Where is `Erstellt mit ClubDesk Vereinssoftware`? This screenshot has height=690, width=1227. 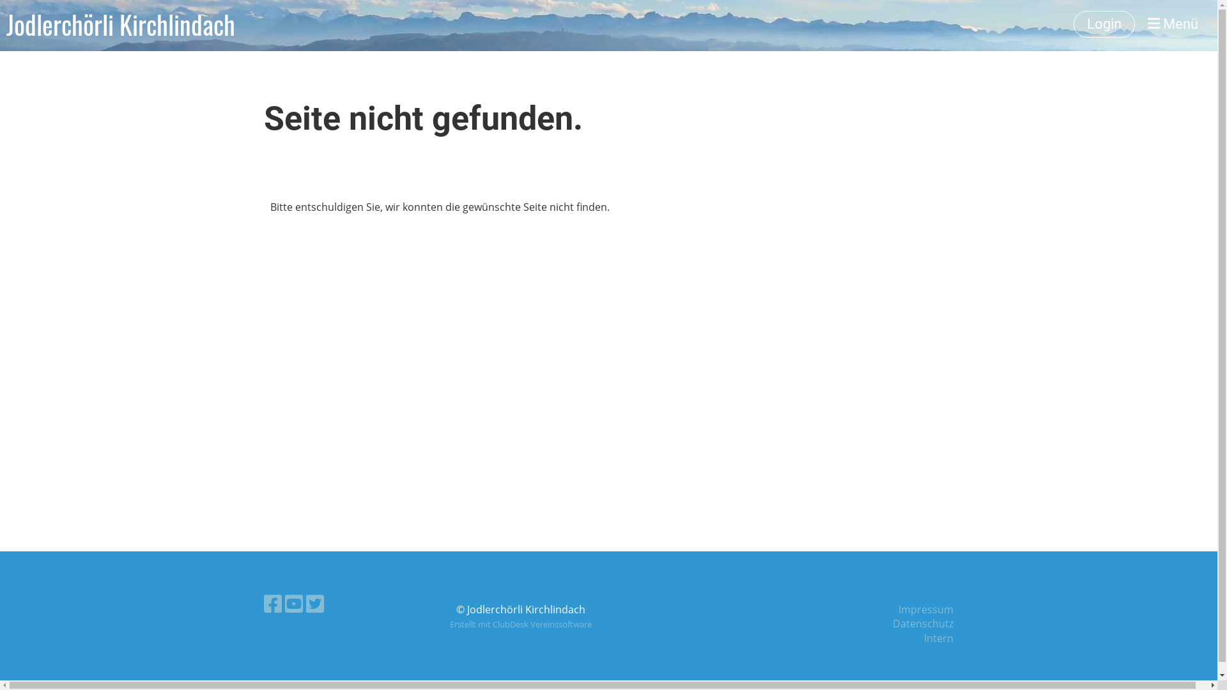 Erstellt mit ClubDesk Vereinssoftware is located at coordinates (521, 624).